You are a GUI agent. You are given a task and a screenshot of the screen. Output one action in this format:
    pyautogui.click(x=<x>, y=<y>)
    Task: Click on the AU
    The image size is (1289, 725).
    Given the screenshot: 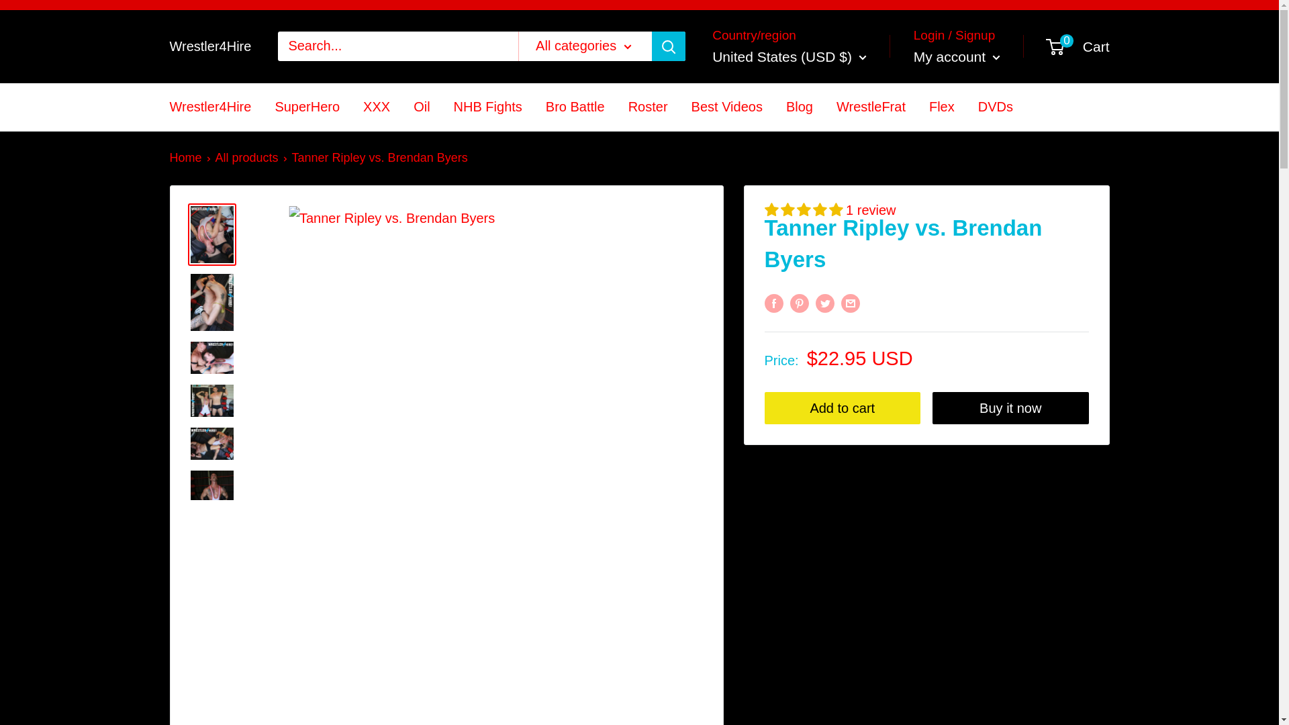 What is the action you would take?
    pyautogui.click(x=725, y=405)
    